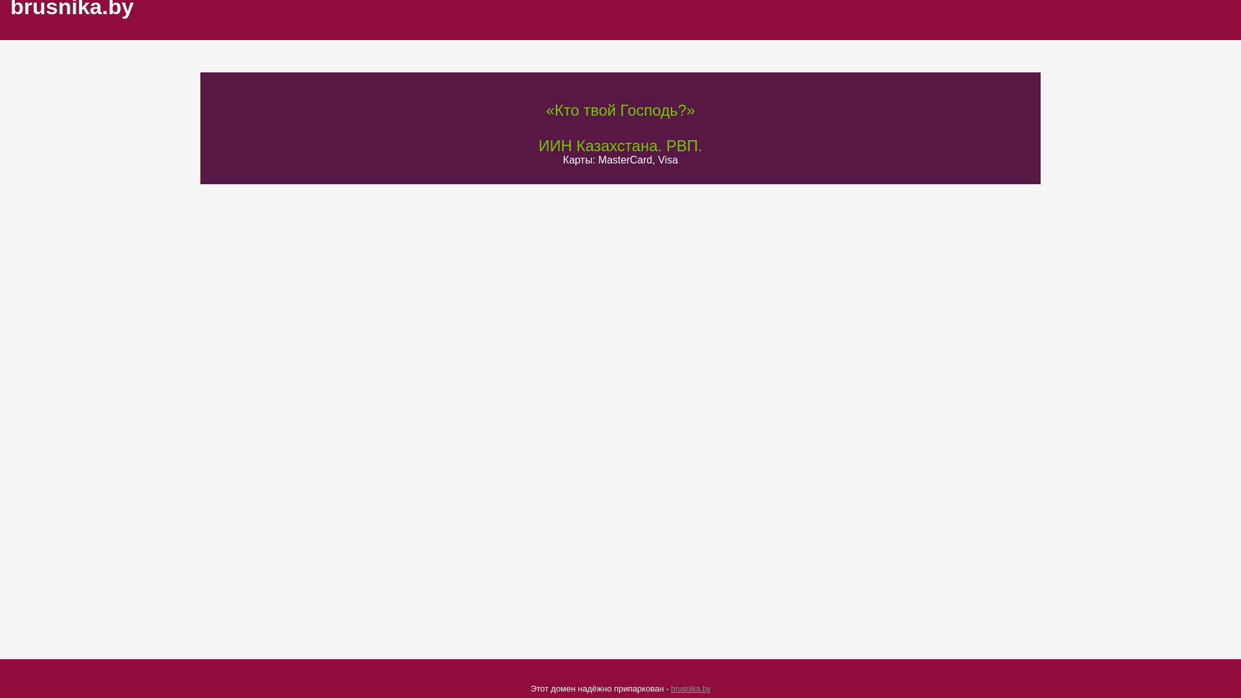 This screenshot has height=698, width=1241. What do you see at coordinates (690, 689) in the screenshot?
I see `brusnika.by` at bounding box center [690, 689].